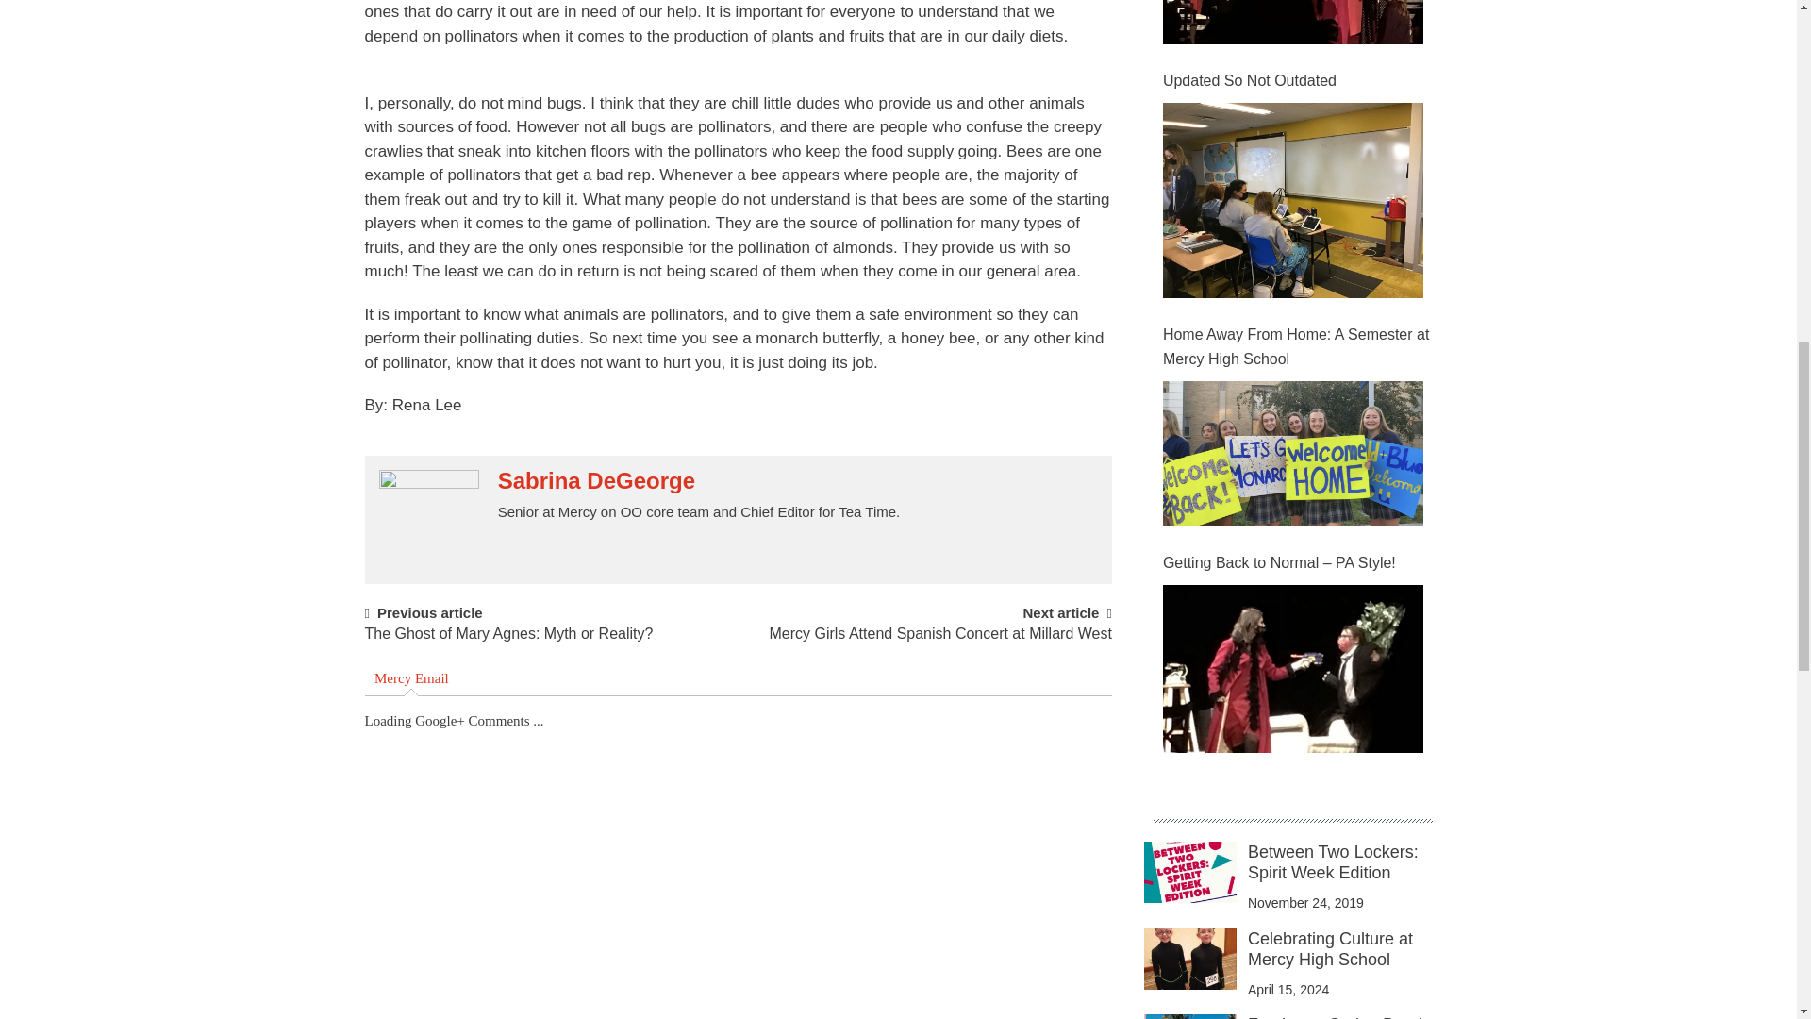 The height and width of the screenshot is (1019, 1811). Describe the element at coordinates (507, 643) in the screenshot. I see `The Ghost of Mary Agnes: Myth or Reality?` at that location.